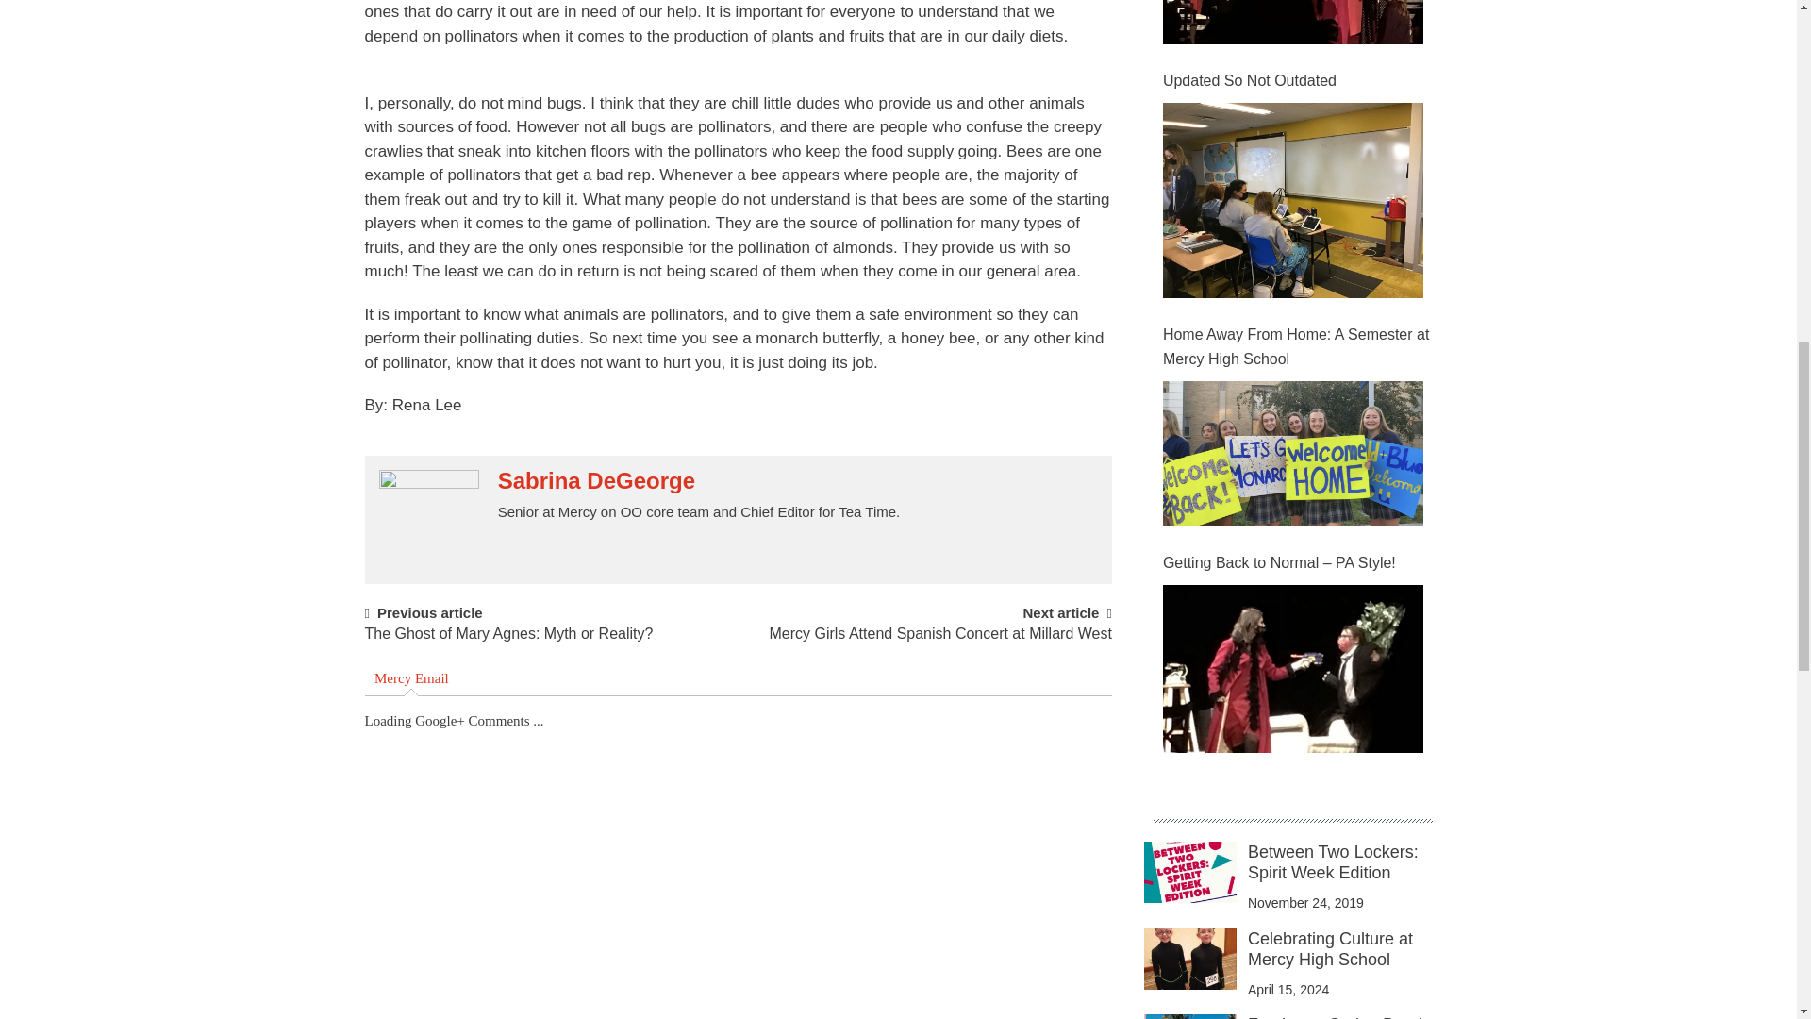 The height and width of the screenshot is (1019, 1811). Describe the element at coordinates (507, 643) in the screenshot. I see `The Ghost of Mary Agnes: Myth or Reality?` at that location.